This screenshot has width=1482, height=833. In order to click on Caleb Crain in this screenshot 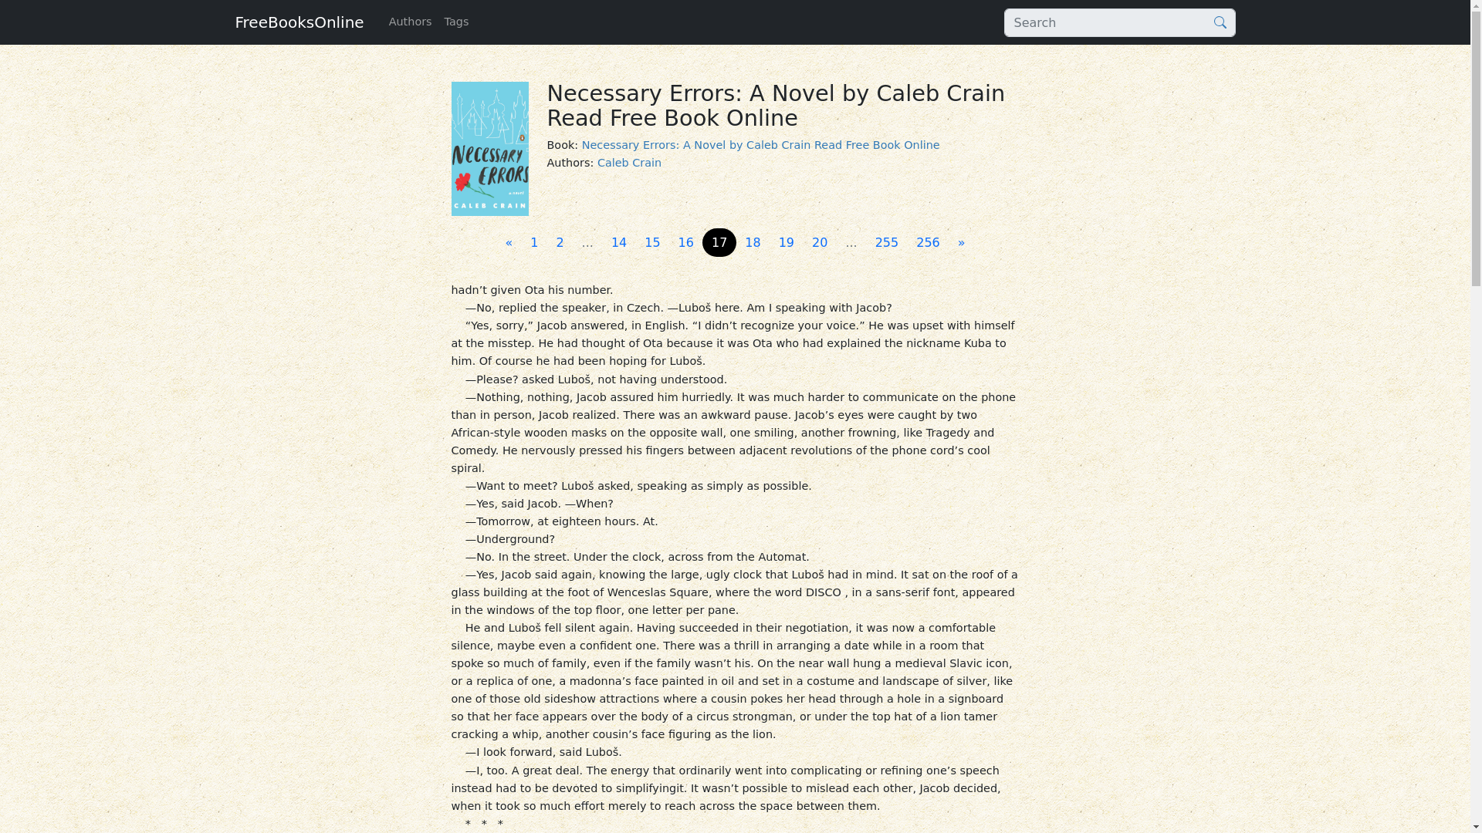, I will do `click(628, 163)`.